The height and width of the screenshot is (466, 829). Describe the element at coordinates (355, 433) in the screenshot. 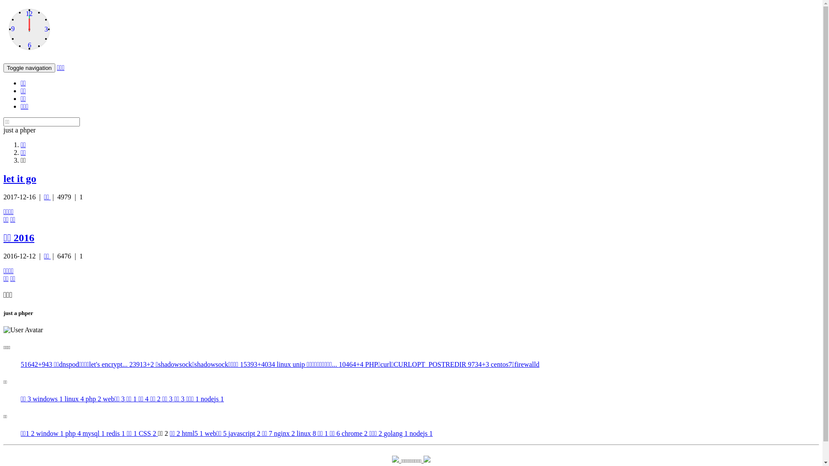

I see `chrome 2` at that location.